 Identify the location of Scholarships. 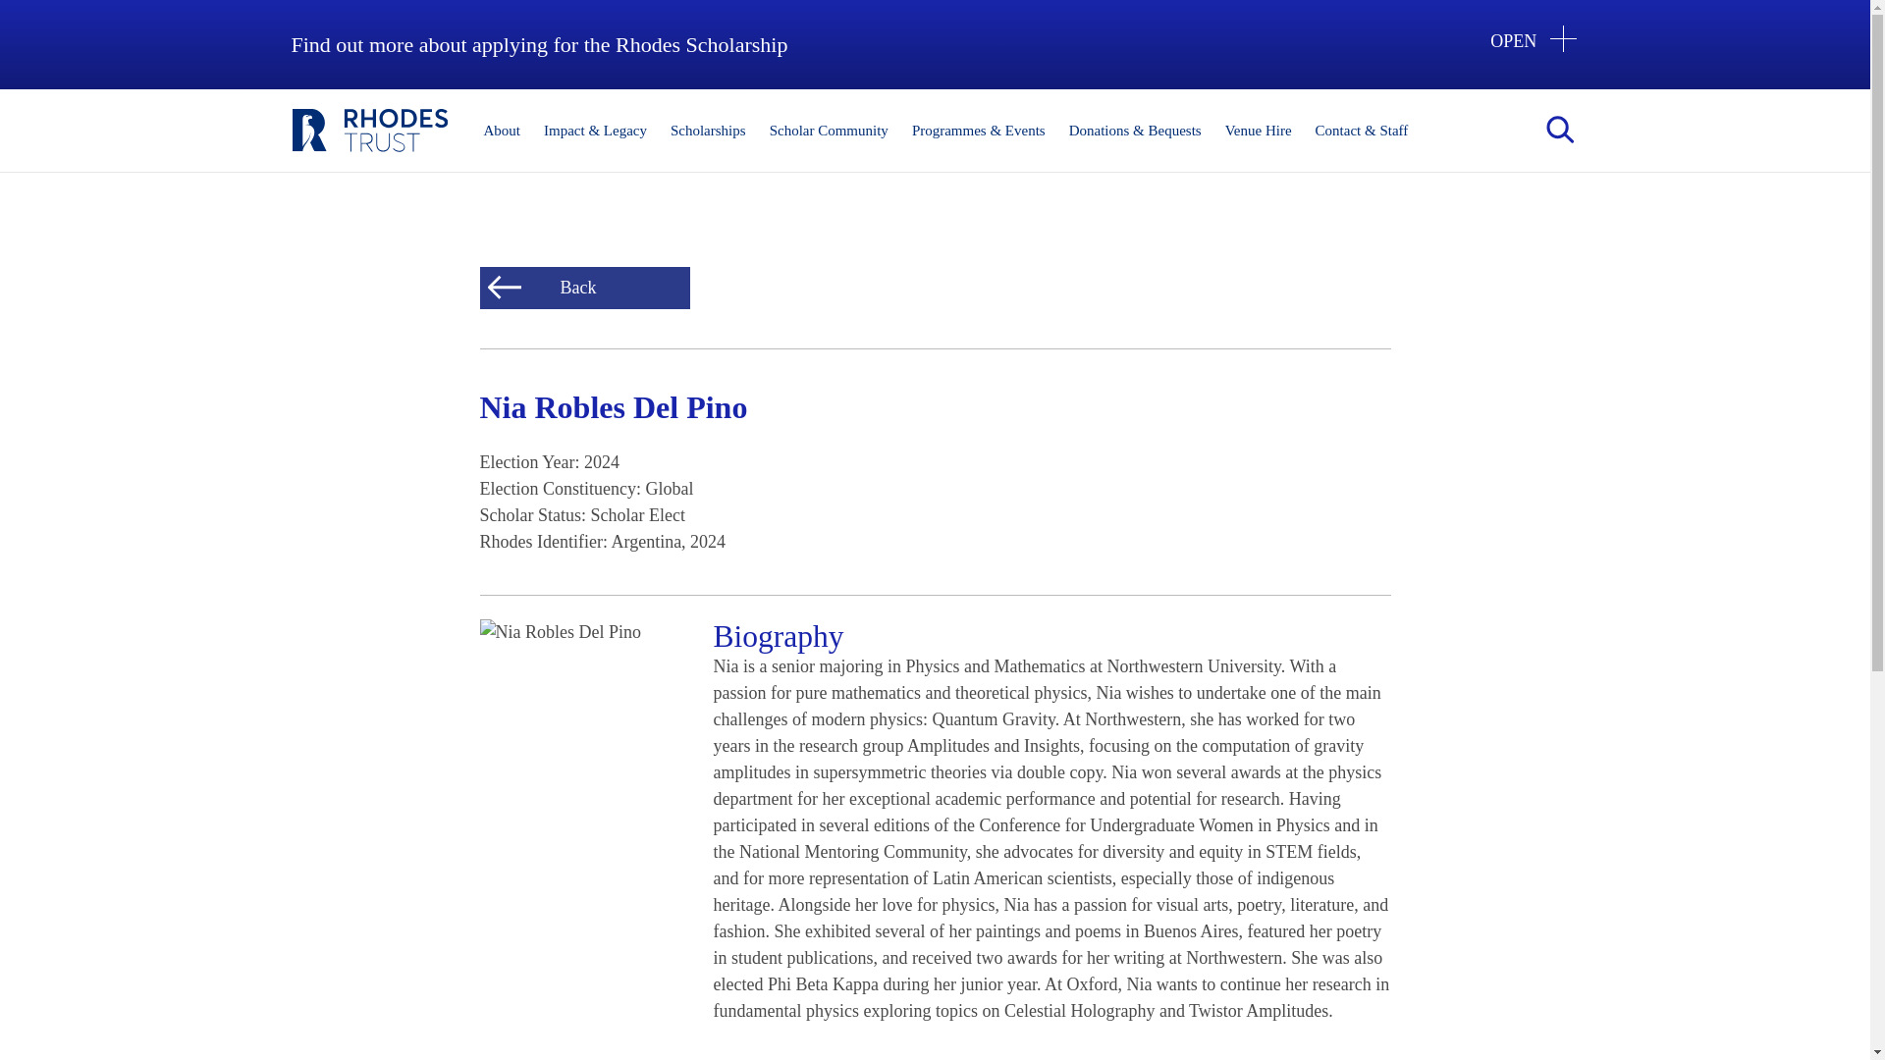
(707, 131).